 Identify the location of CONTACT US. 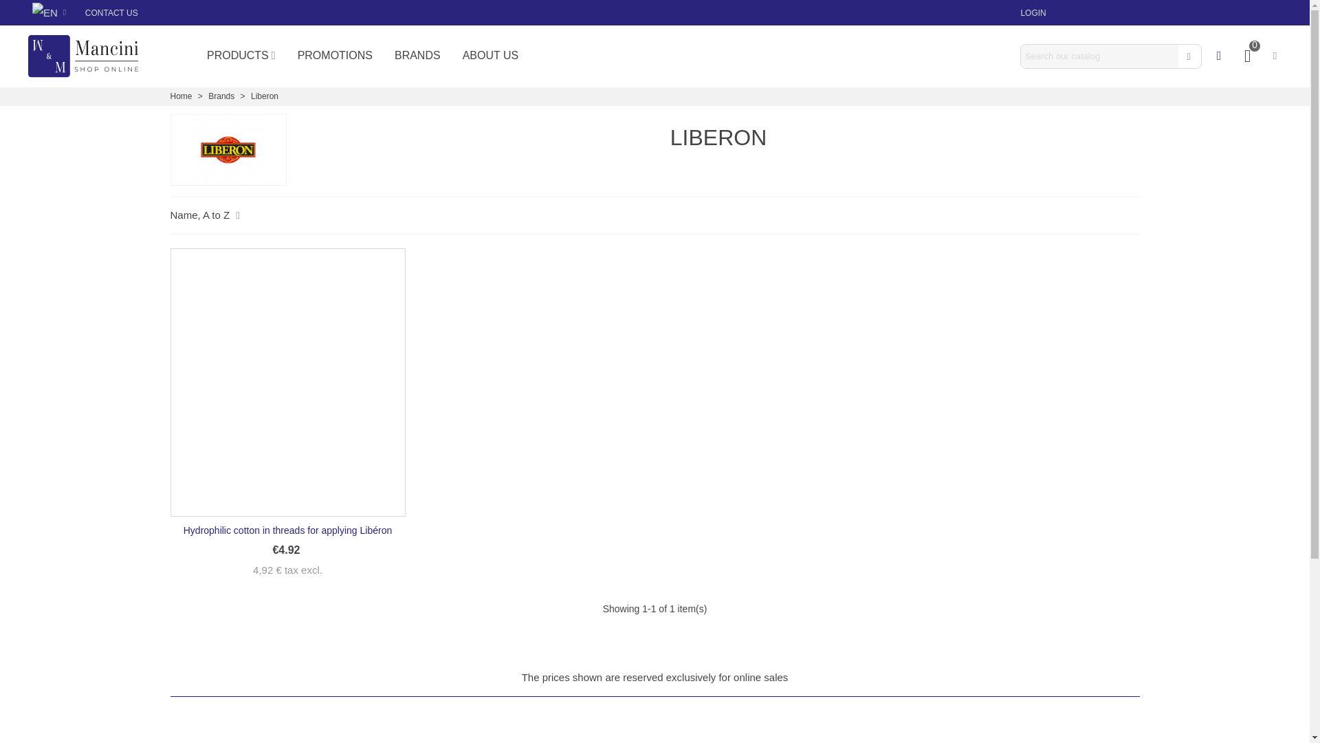
(111, 12).